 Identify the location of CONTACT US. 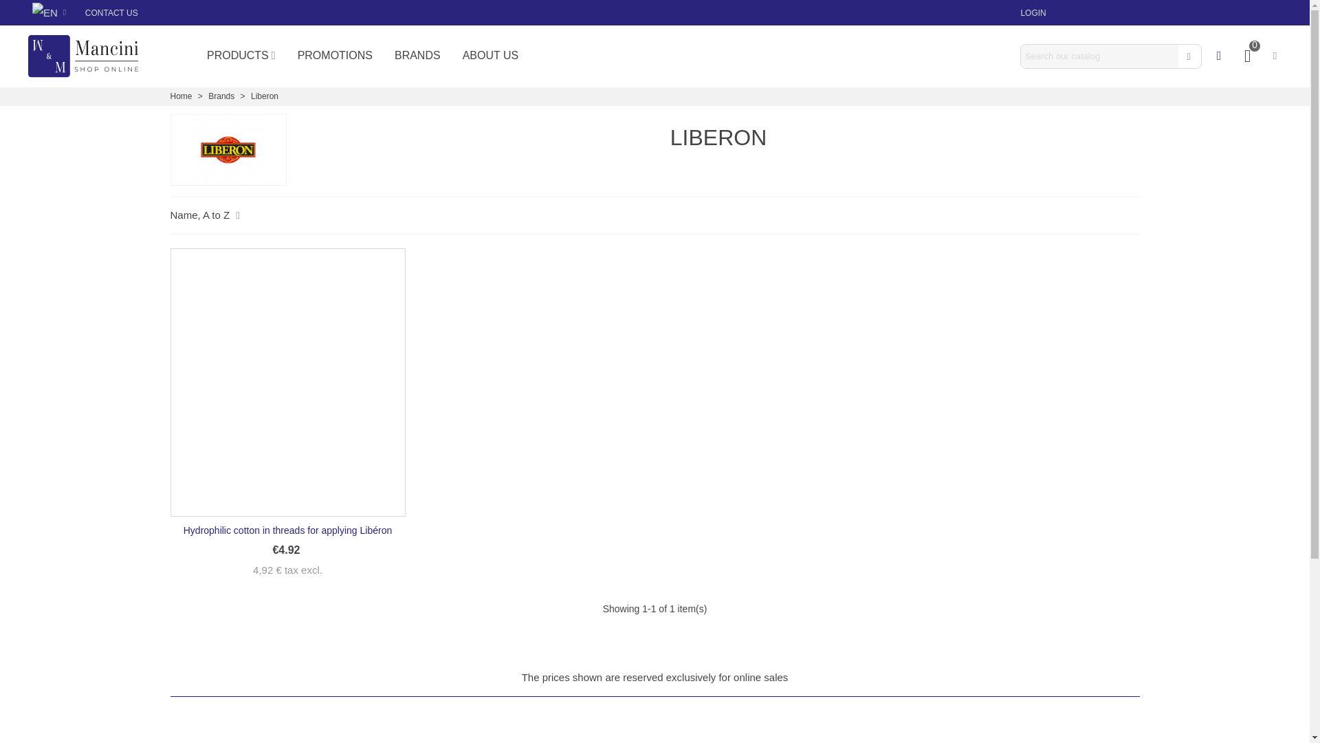
(111, 12).